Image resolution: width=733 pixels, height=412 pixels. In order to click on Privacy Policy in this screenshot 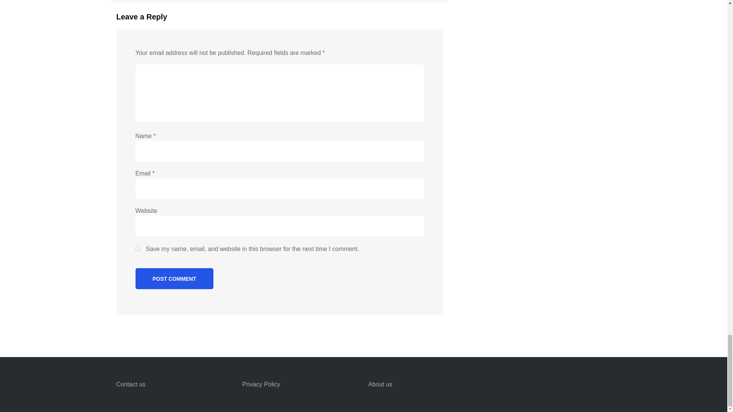, I will do `click(261, 384)`.